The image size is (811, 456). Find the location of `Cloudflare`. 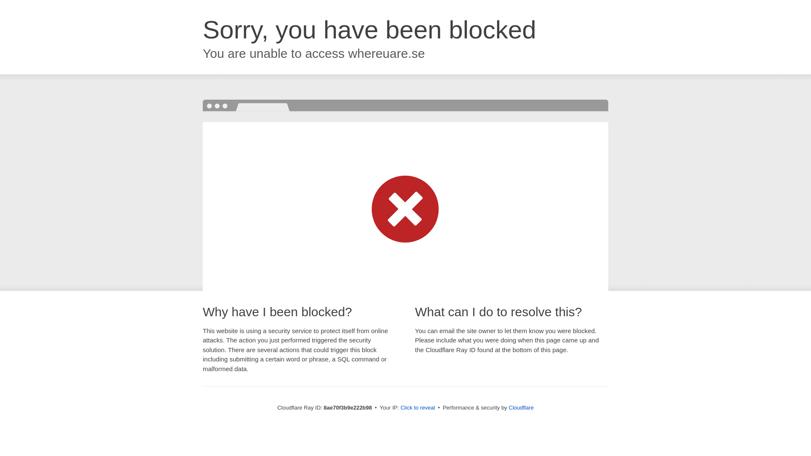

Cloudflare is located at coordinates (521, 407).